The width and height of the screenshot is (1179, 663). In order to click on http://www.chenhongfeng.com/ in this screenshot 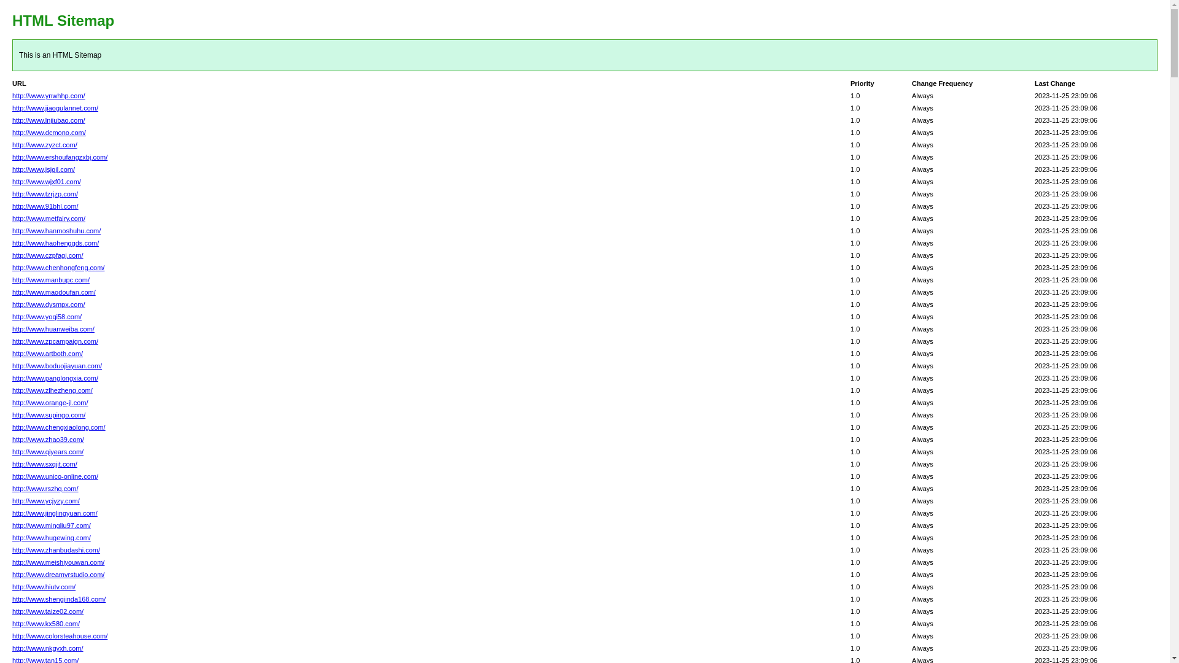, I will do `click(58, 268)`.